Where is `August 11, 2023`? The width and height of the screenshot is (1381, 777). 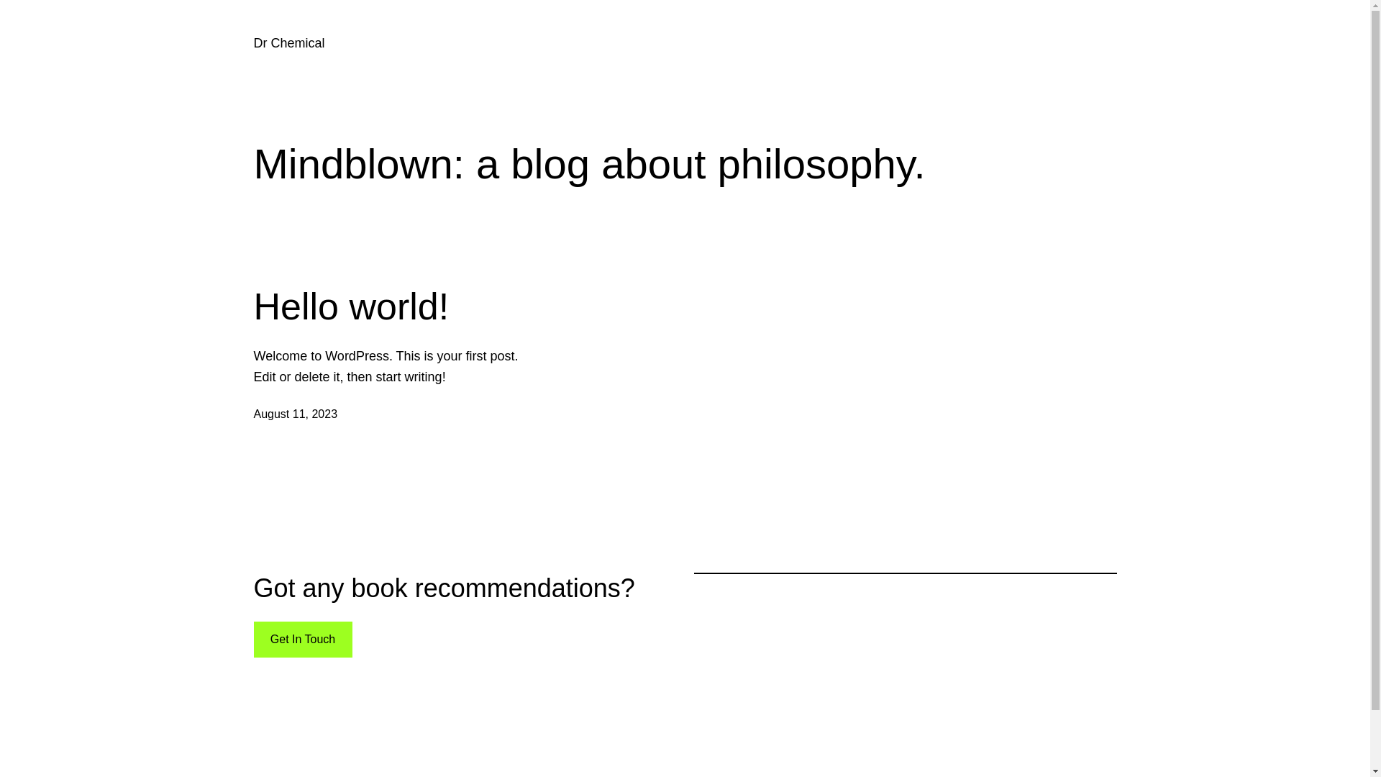
August 11, 2023 is located at coordinates (295, 414).